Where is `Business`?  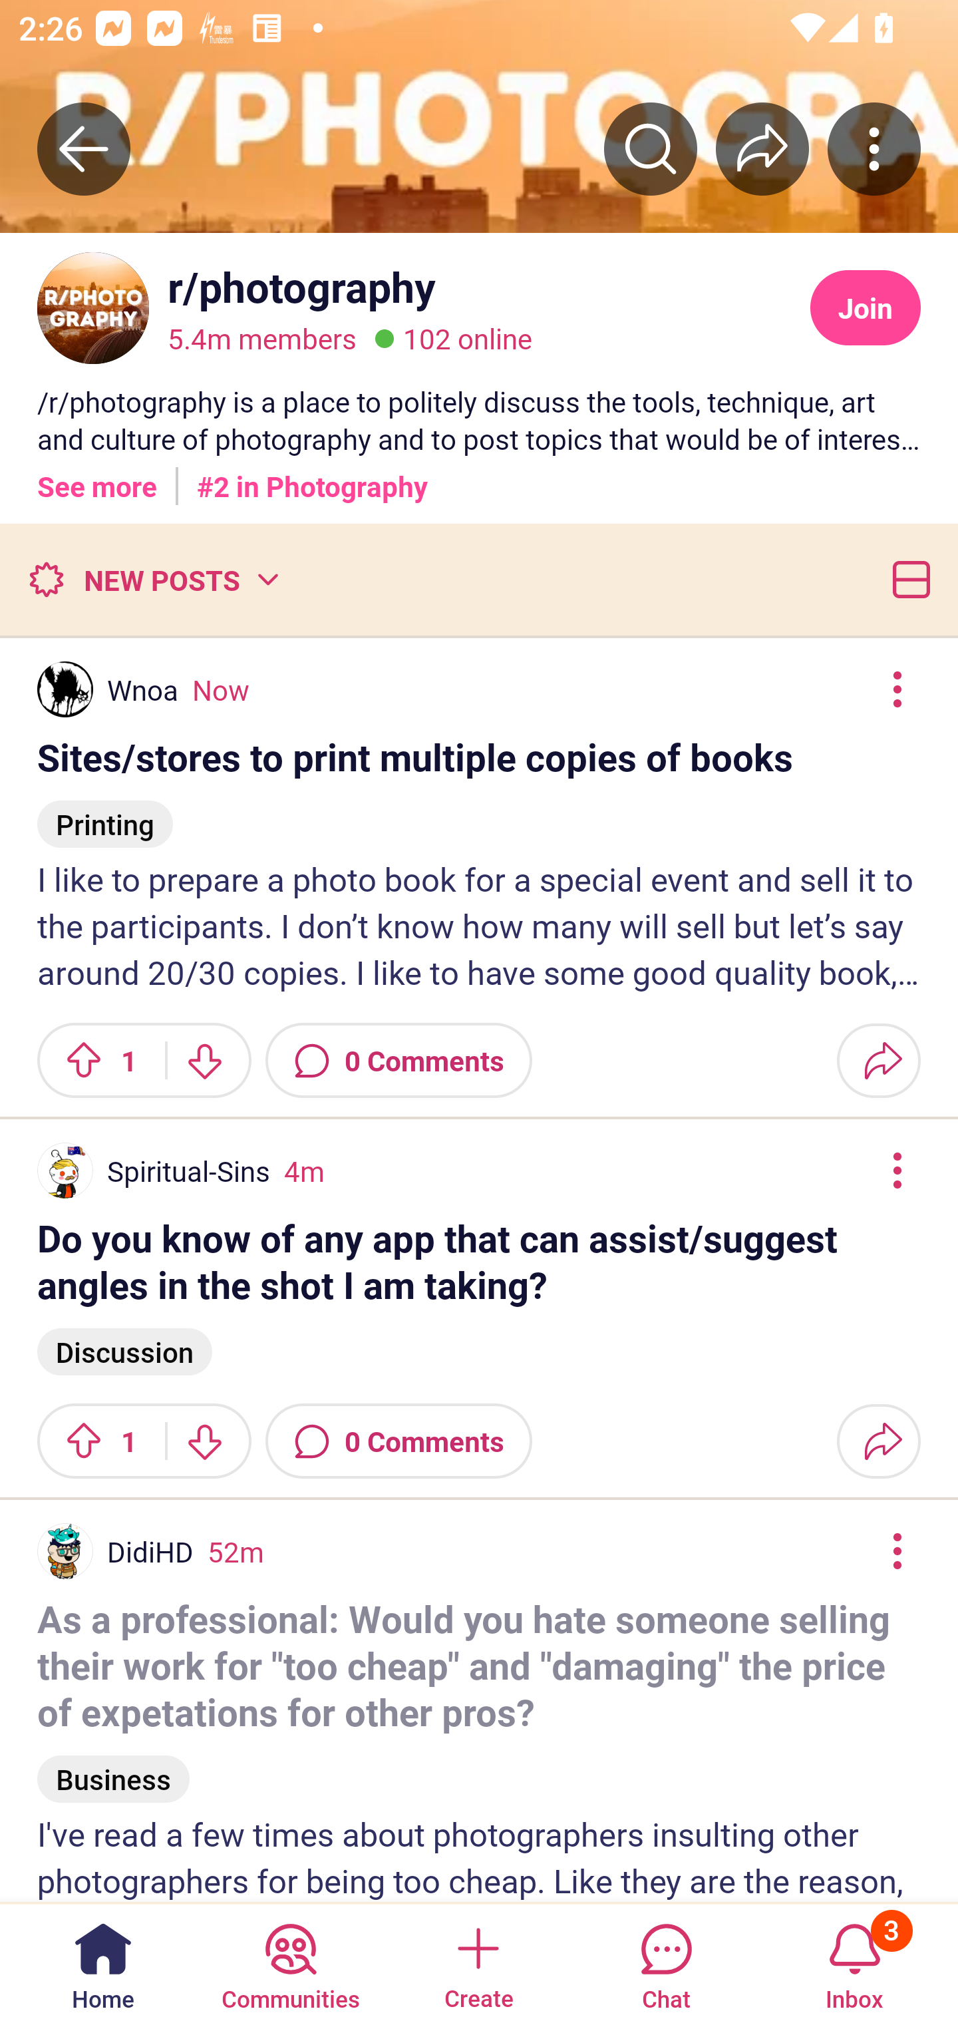 Business is located at coordinates (113, 1767).